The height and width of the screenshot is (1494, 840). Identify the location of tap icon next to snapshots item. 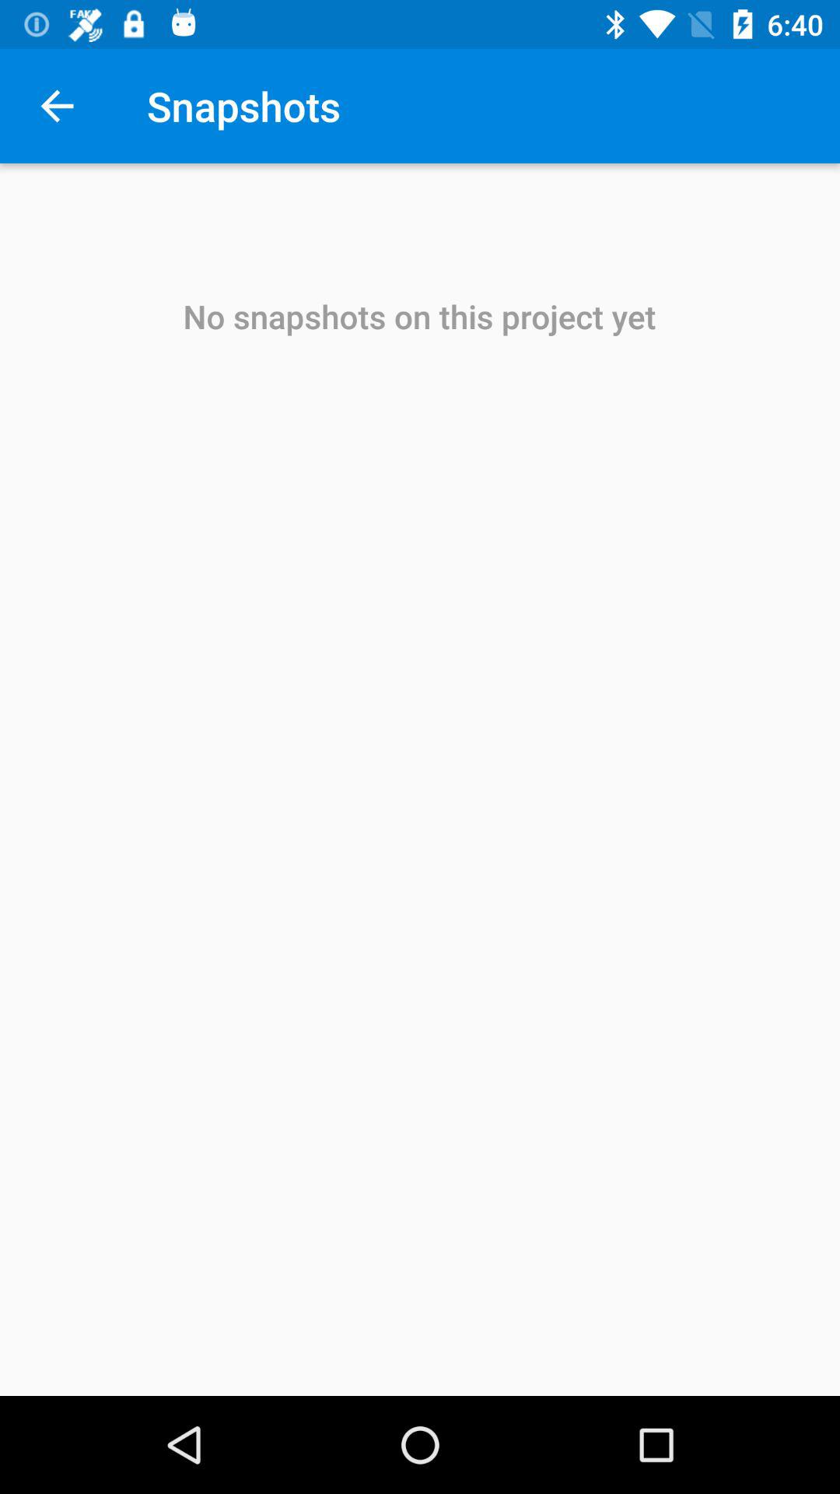
(57, 106).